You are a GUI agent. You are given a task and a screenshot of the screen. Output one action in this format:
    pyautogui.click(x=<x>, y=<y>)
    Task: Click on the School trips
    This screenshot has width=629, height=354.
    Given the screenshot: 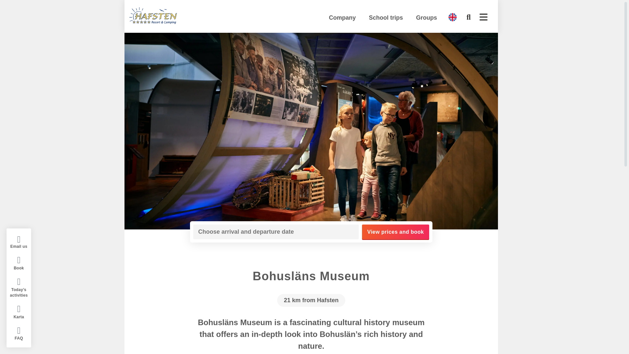 What is the action you would take?
    pyautogui.click(x=386, y=18)
    